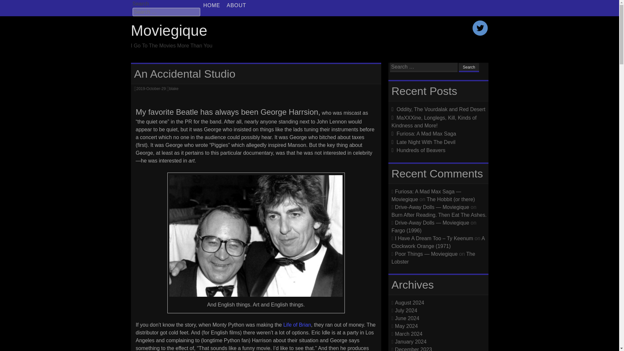 This screenshot has height=351, width=624. What do you see at coordinates (421, 150) in the screenshot?
I see `Hundreds of Beavers` at bounding box center [421, 150].